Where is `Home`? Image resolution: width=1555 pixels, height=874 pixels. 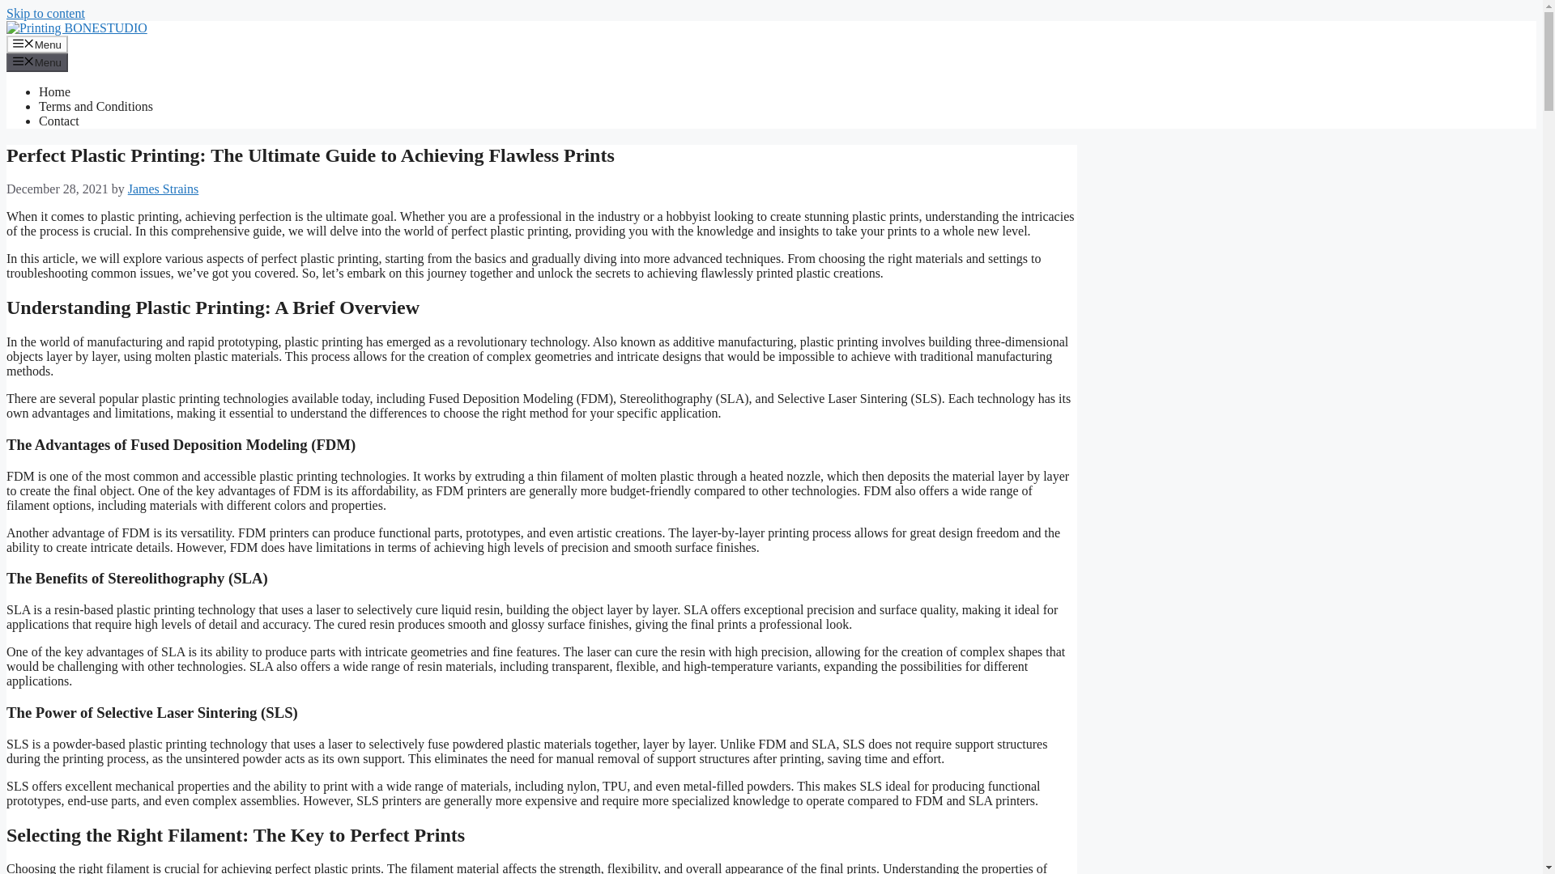
Home is located at coordinates (54, 91).